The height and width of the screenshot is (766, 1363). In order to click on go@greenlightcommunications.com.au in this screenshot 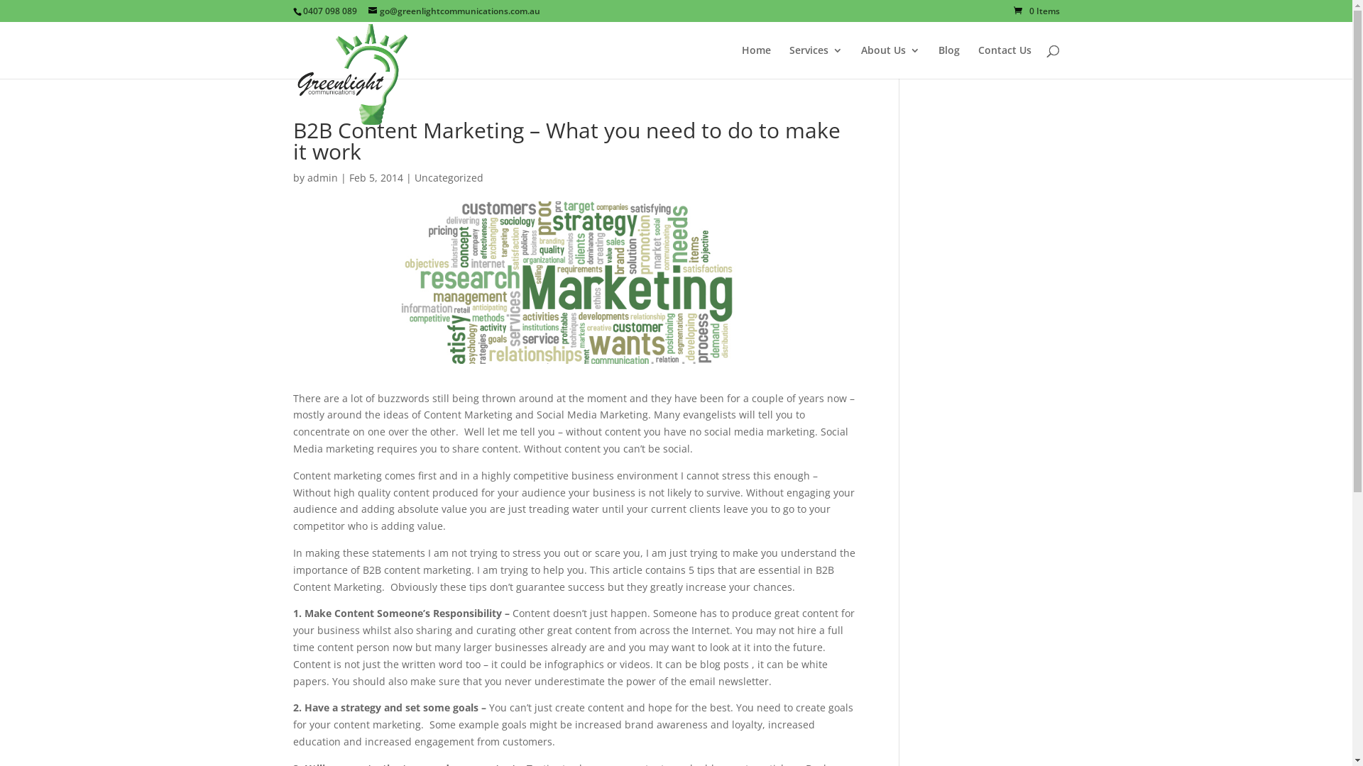, I will do `click(454, 11)`.